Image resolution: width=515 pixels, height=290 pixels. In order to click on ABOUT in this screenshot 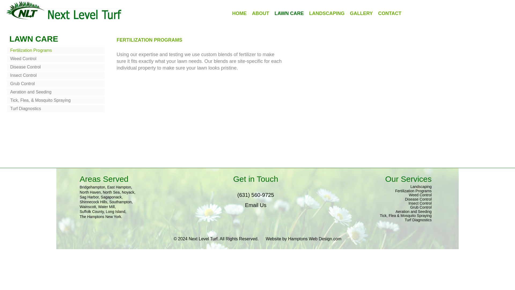, I will do `click(260, 13)`.